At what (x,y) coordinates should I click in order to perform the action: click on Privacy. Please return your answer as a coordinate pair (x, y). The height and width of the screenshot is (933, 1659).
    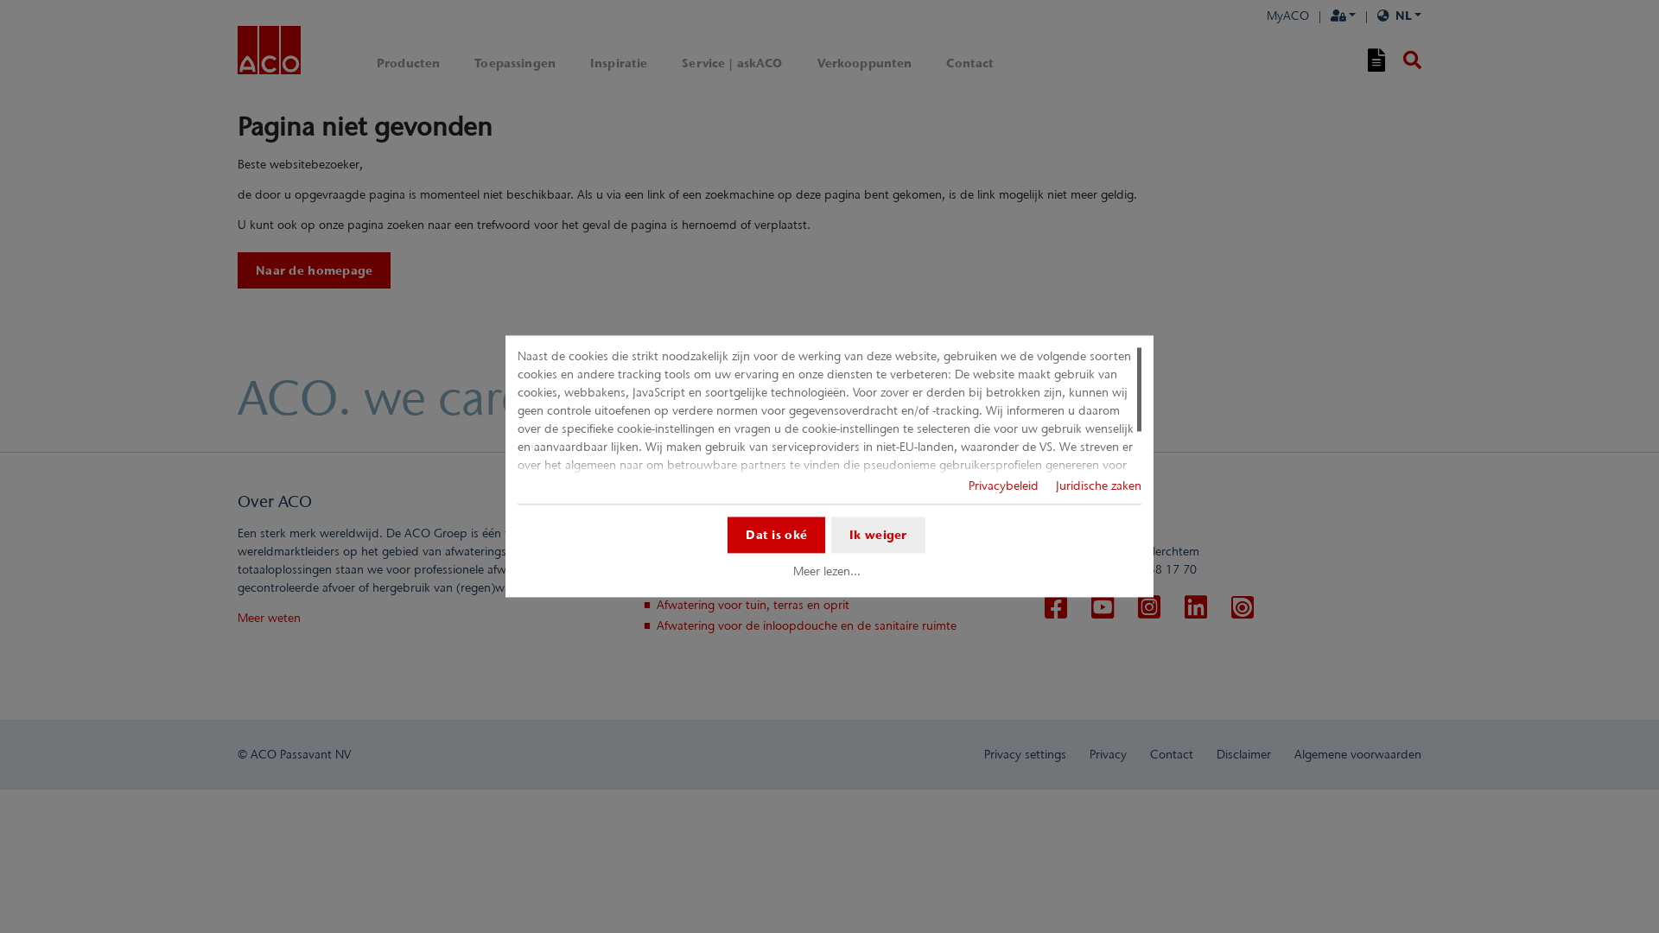
    Looking at the image, I should click on (1108, 754).